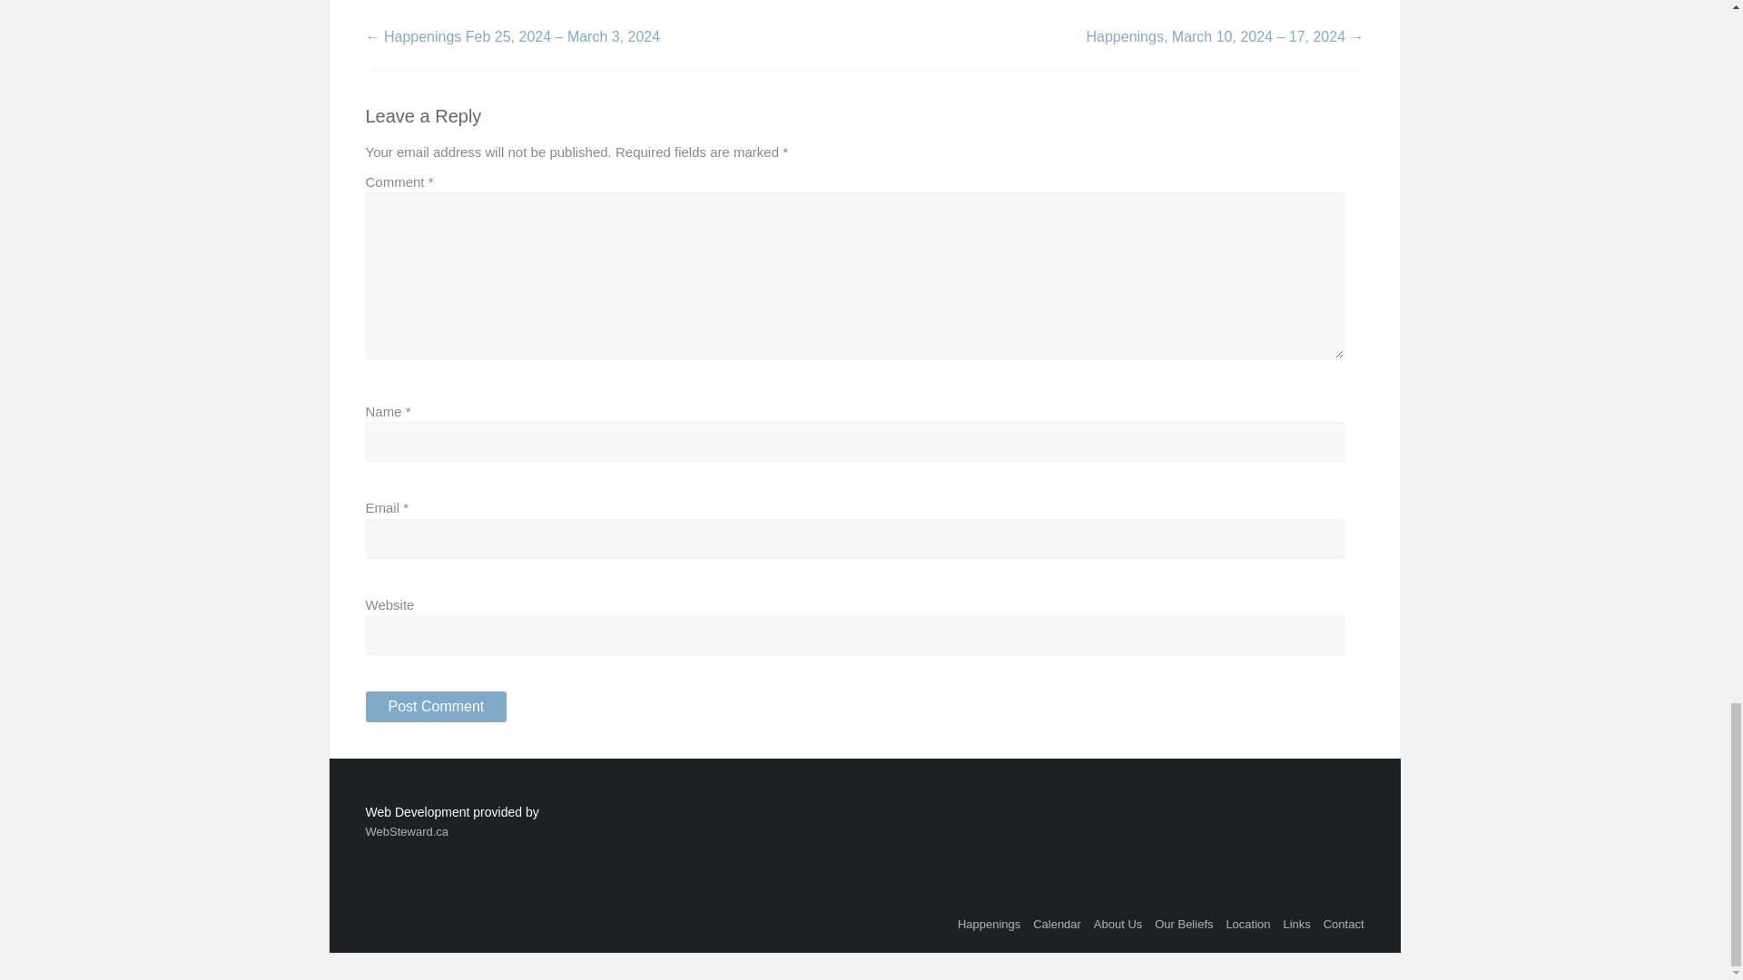 This screenshot has width=1743, height=980. What do you see at coordinates (1247, 924) in the screenshot?
I see `Location` at bounding box center [1247, 924].